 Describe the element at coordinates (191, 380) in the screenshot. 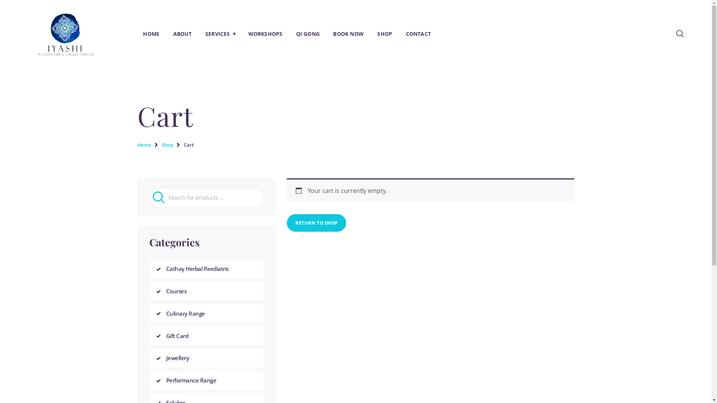

I see `Performance Range` at that location.